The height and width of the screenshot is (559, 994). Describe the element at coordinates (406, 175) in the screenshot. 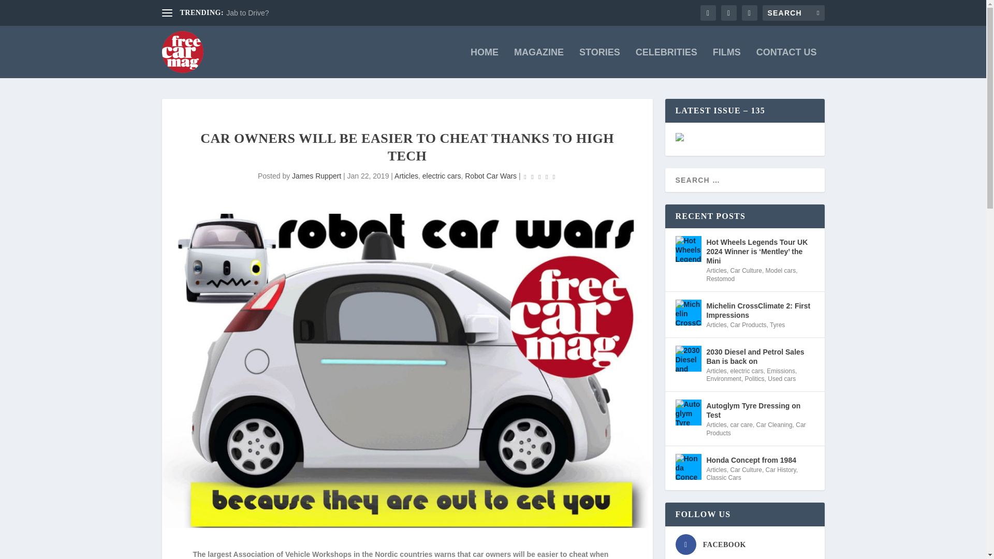

I see `Articles` at that location.